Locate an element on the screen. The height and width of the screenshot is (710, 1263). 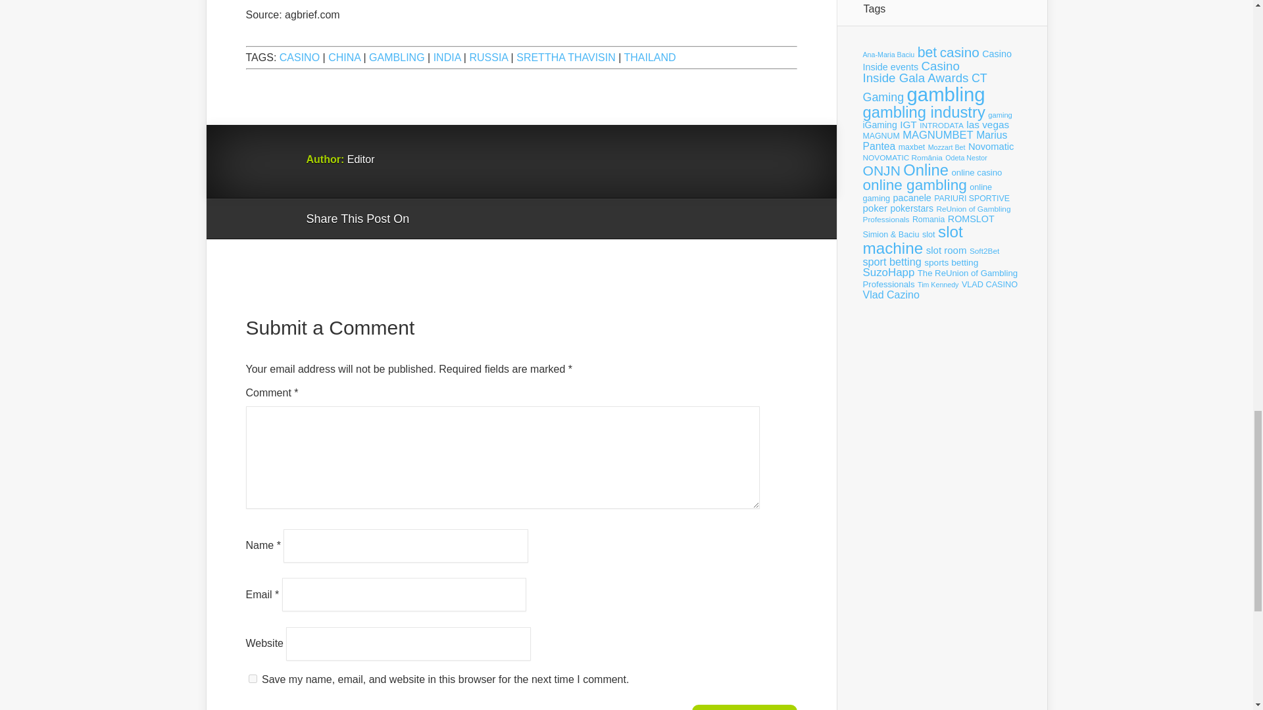
Facebook is located at coordinates (457, 219).